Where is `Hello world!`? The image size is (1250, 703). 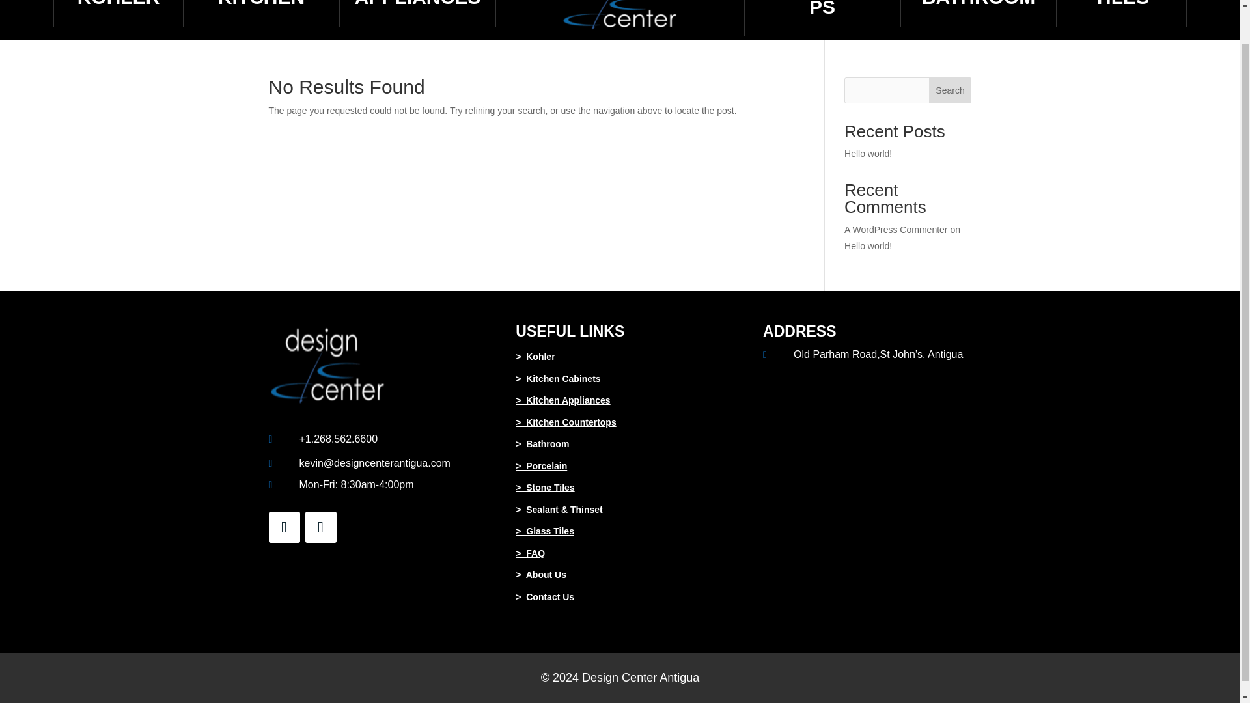
Hello world! is located at coordinates (868, 154).